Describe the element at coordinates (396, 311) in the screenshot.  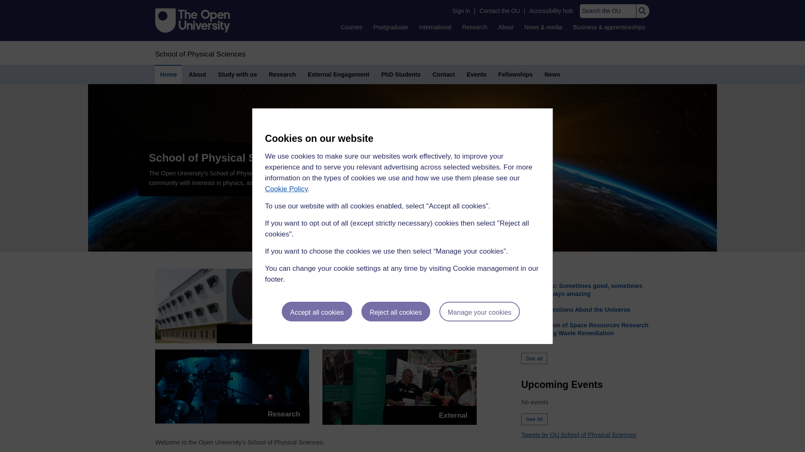
I see `Reject all cookies` at that location.